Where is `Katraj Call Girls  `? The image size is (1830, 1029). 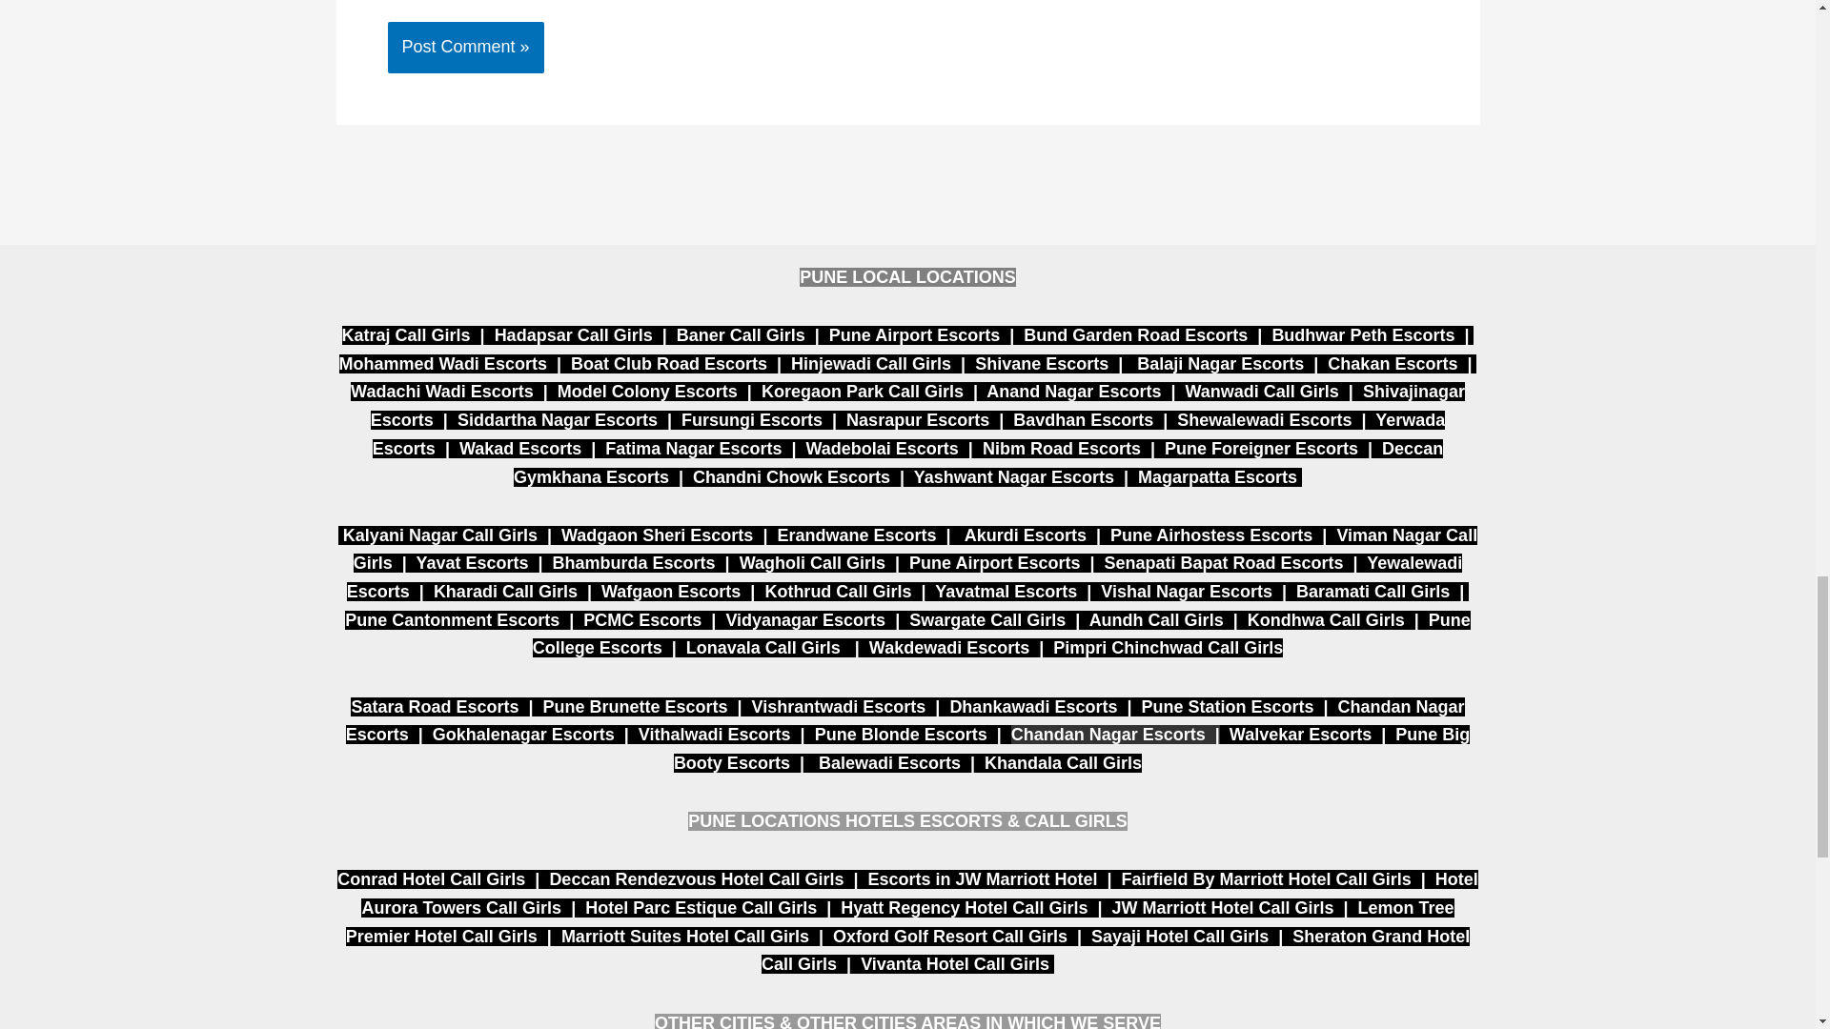
Katraj Call Girls   is located at coordinates (411, 335).